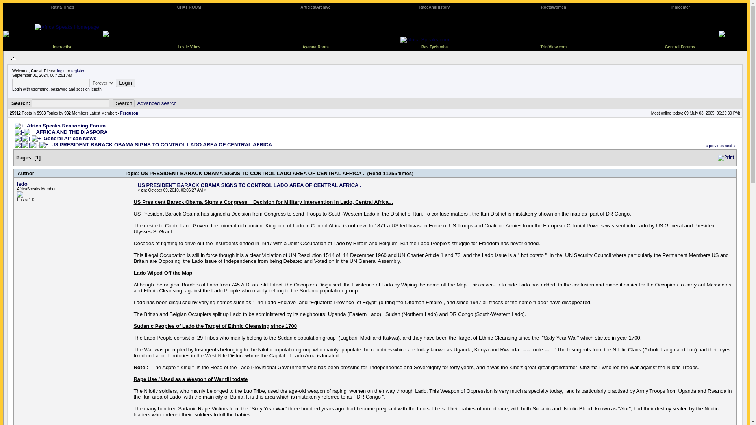 Image resolution: width=756 pixels, height=425 pixels. Describe the element at coordinates (22, 184) in the screenshot. I see `View the profile of lado` at that location.